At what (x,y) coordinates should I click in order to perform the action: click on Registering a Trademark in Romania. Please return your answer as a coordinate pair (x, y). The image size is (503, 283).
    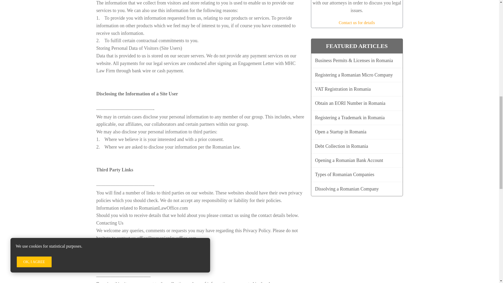
    Looking at the image, I should click on (356, 118).